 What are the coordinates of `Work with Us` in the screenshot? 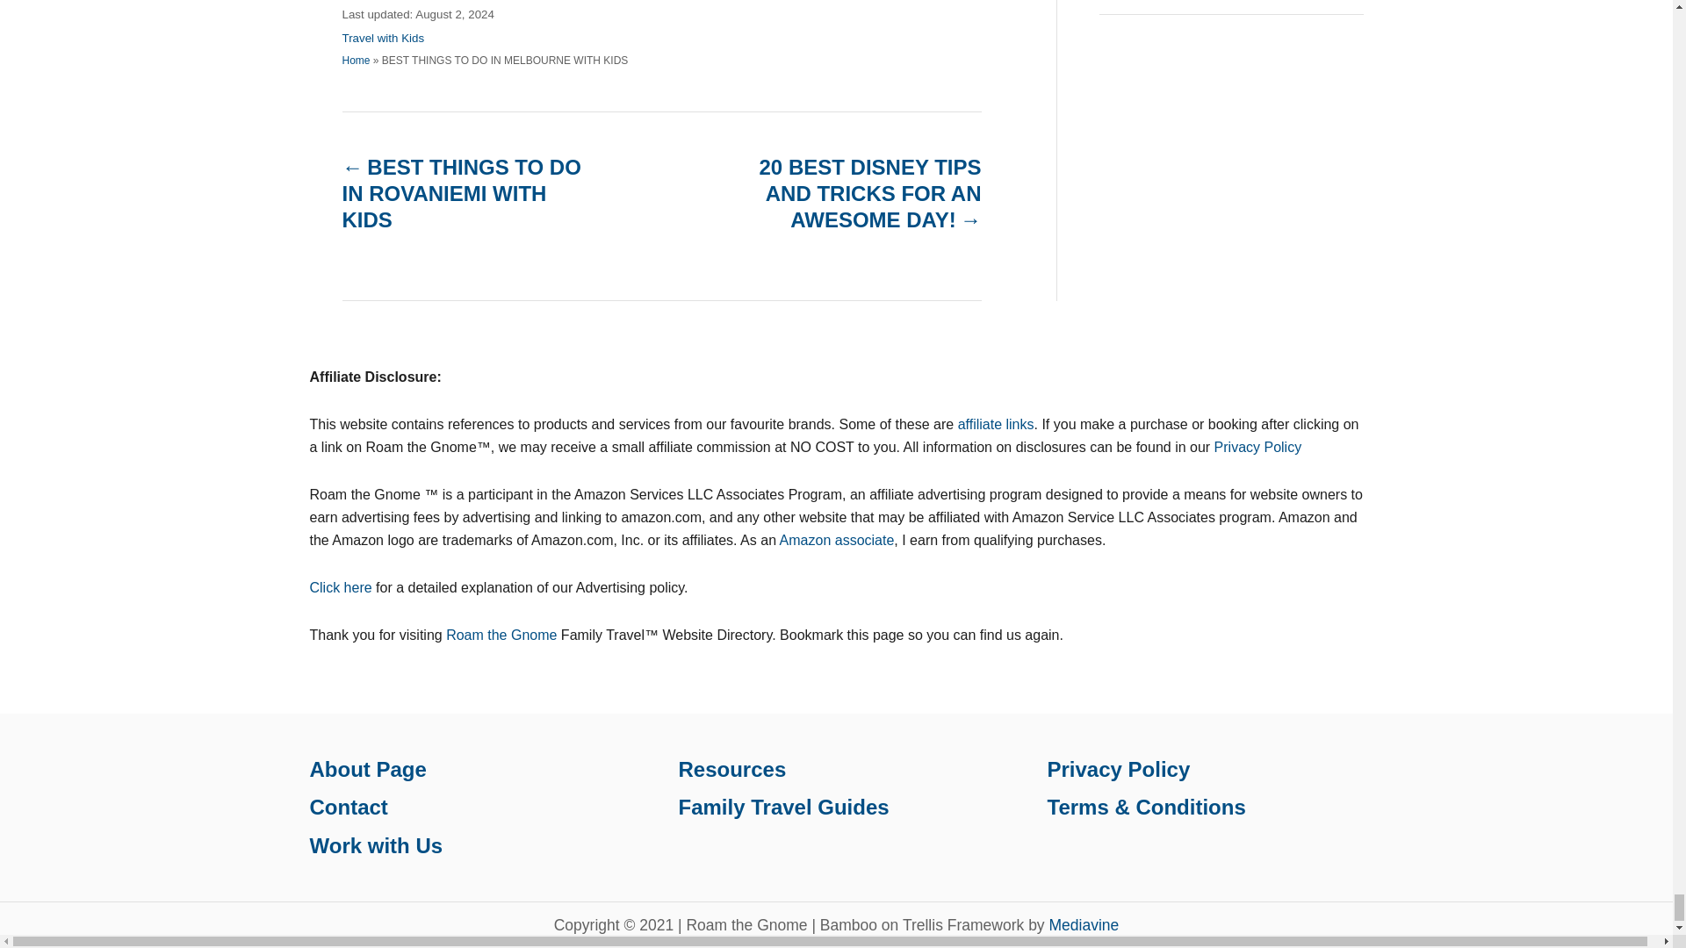 It's located at (375, 846).